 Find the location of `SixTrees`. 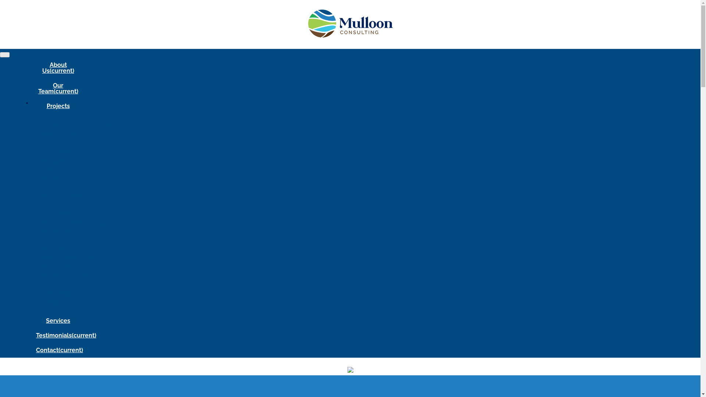

SixTrees is located at coordinates (79, 257).